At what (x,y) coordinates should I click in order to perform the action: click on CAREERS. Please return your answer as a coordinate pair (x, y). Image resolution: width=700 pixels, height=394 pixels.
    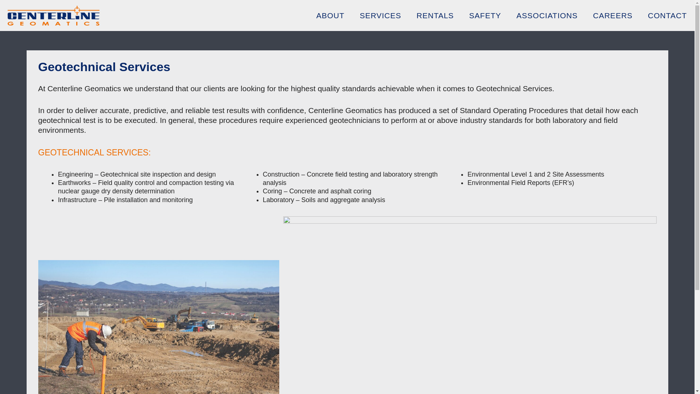
    Looking at the image, I should click on (612, 15).